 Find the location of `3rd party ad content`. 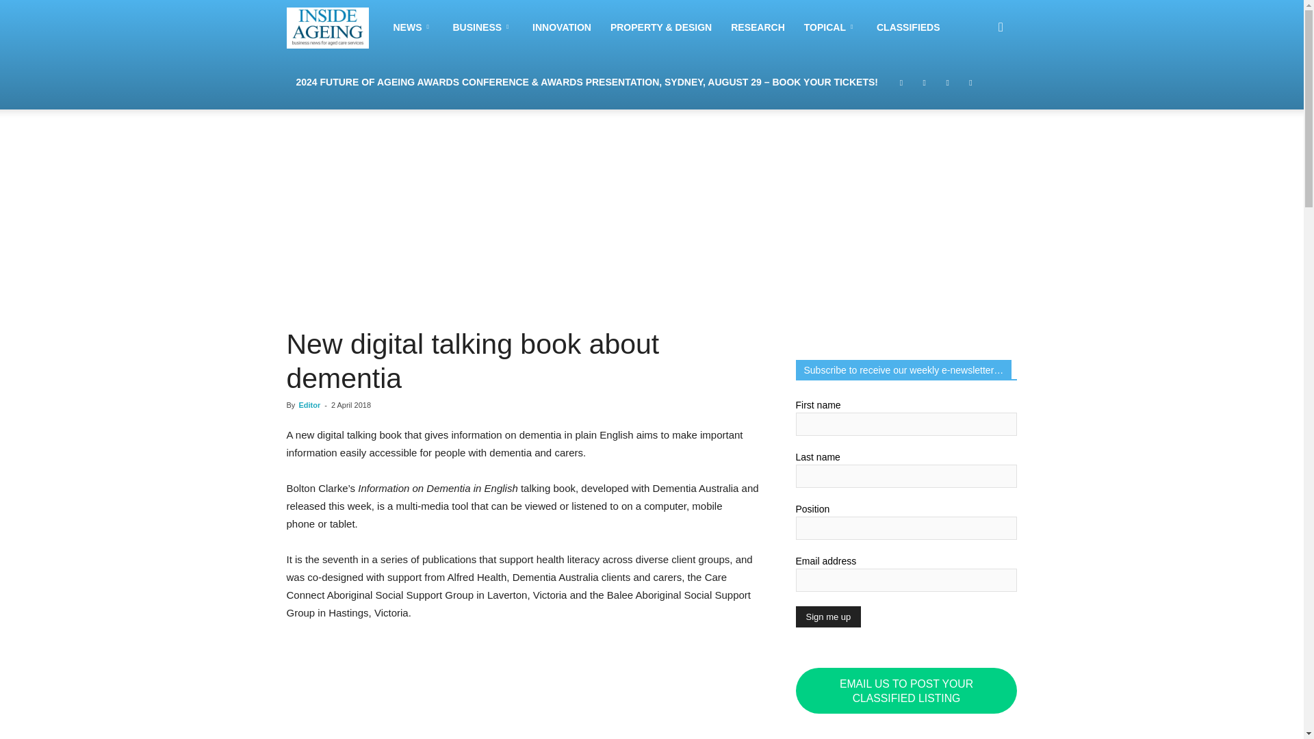

3rd party ad content is located at coordinates (389, 690).